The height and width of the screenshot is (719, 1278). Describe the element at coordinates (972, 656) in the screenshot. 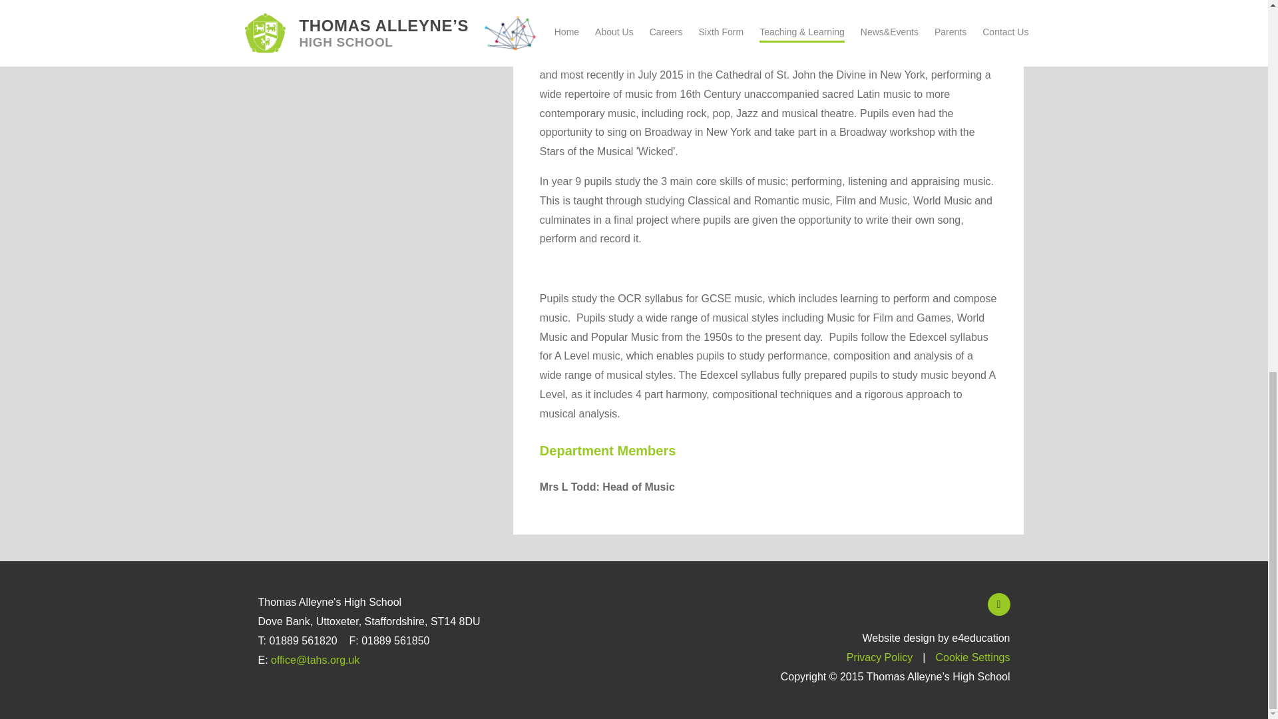

I see `Cookie Settings` at that location.